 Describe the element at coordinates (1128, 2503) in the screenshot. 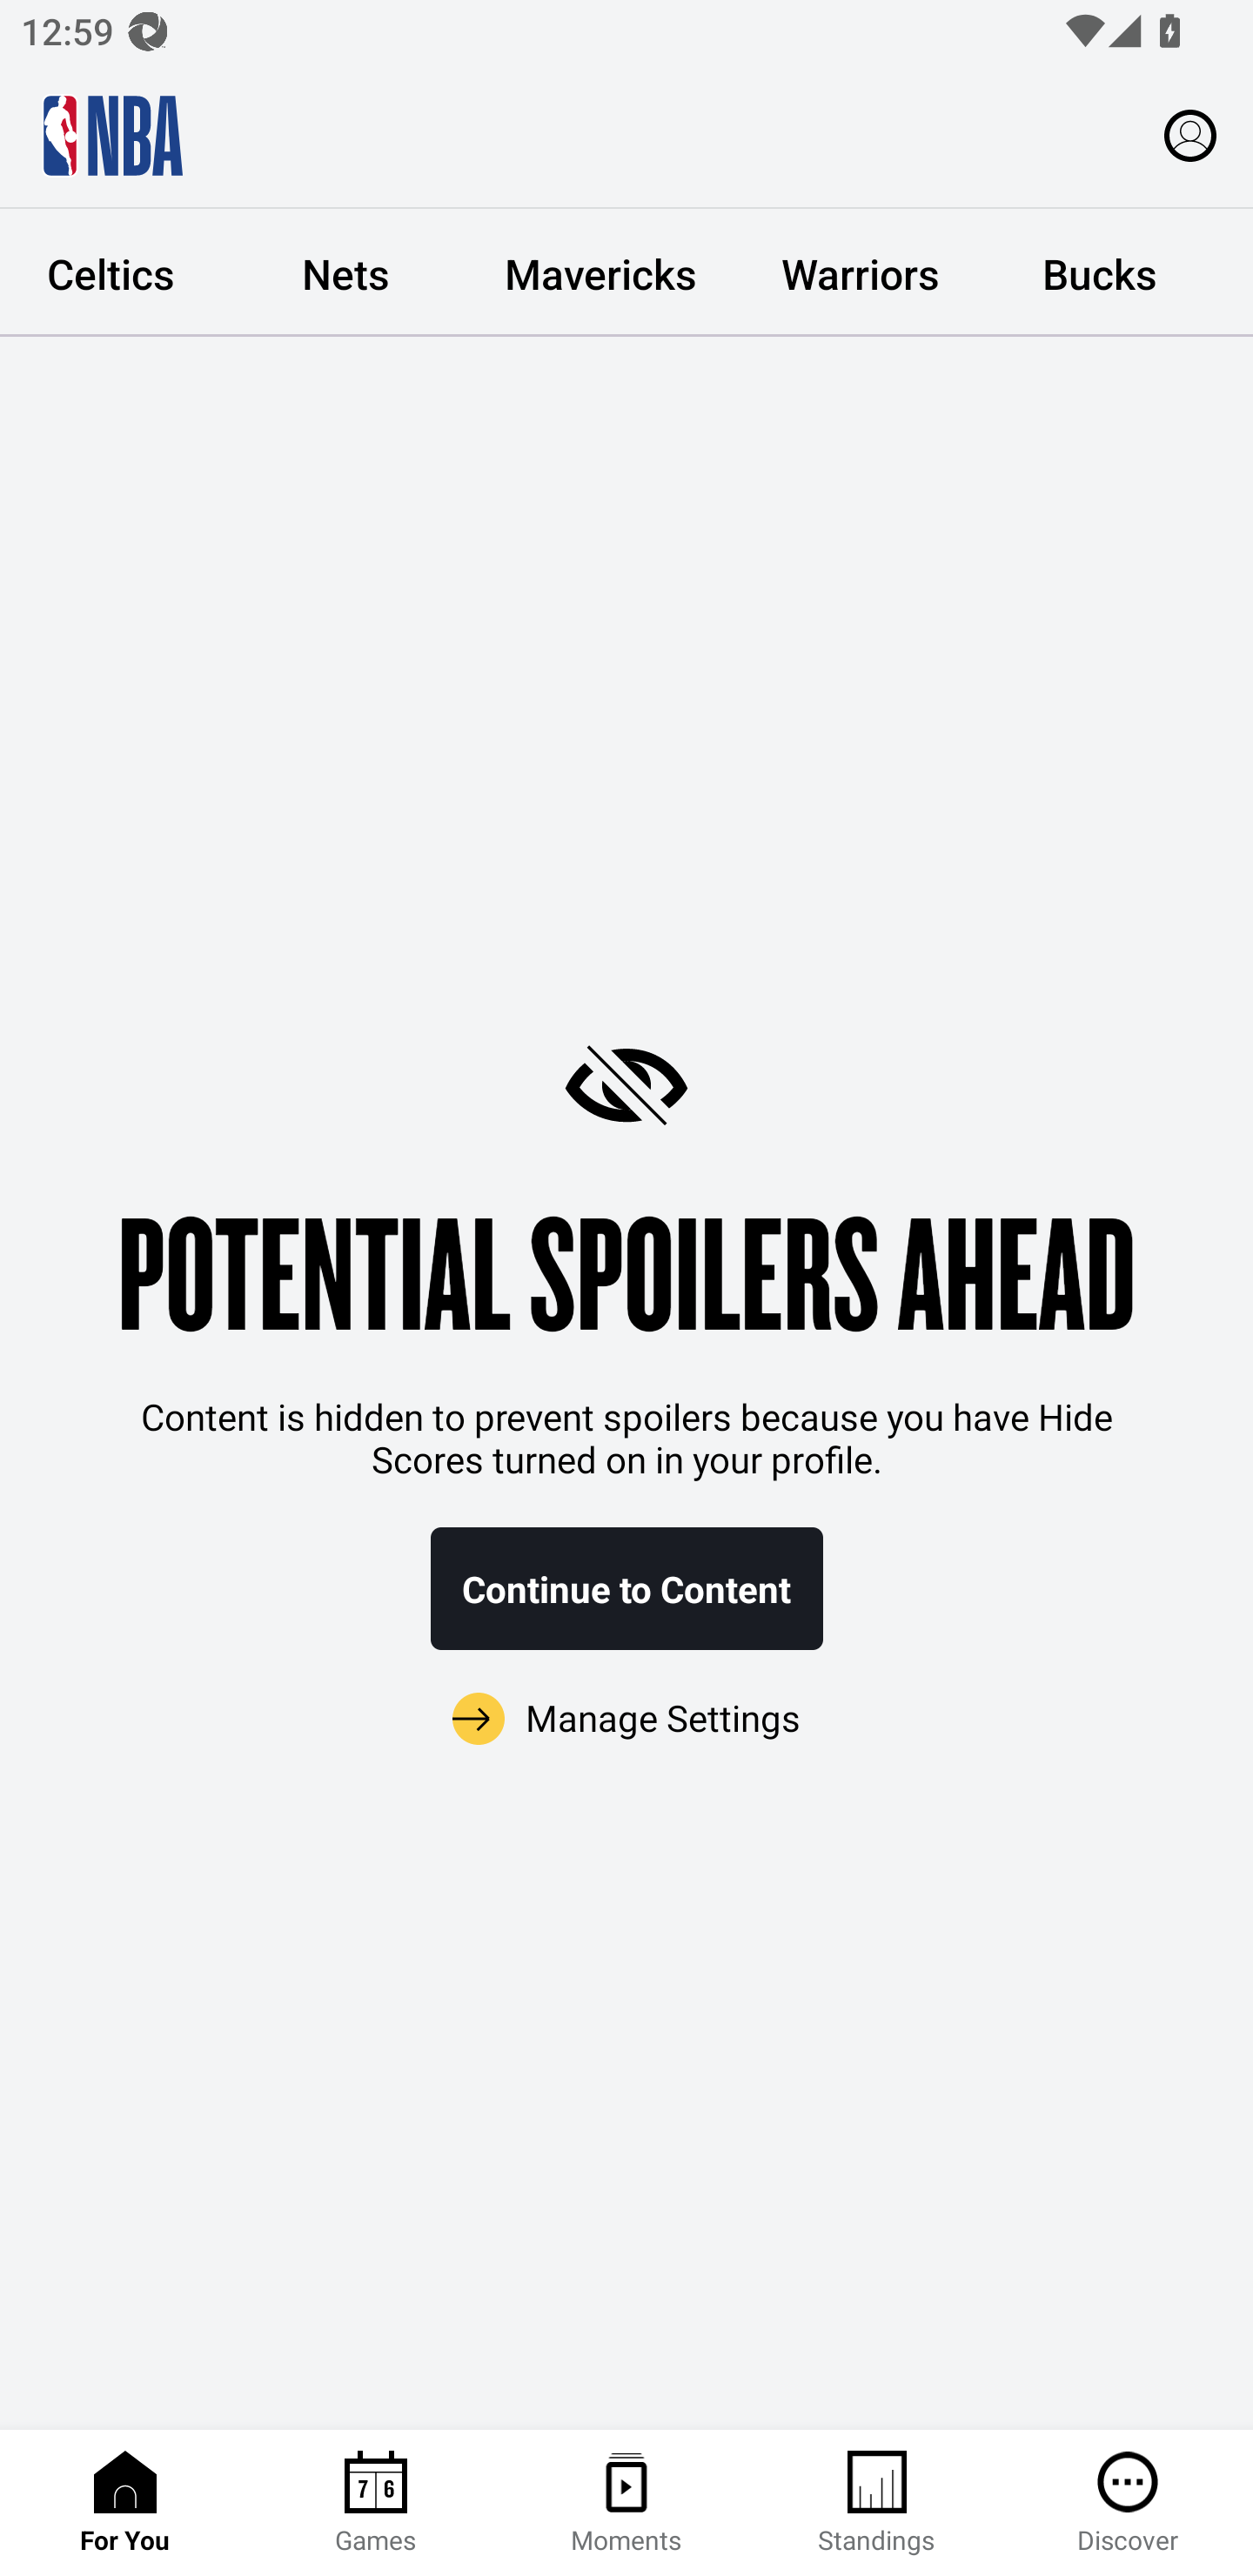

I see `Discover` at that location.